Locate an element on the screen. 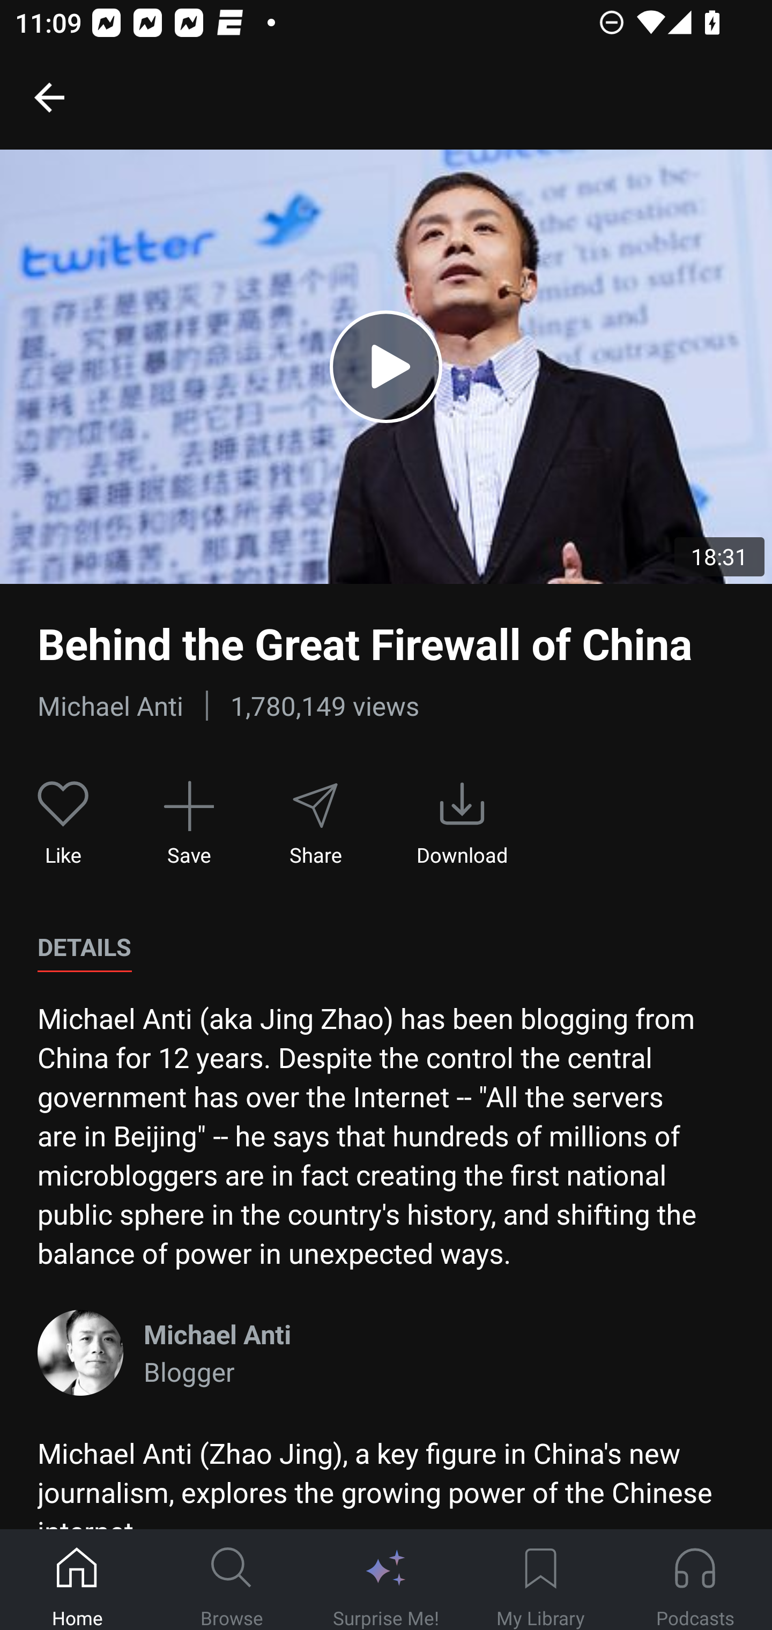  Go back is located at coordinates (49, 97).